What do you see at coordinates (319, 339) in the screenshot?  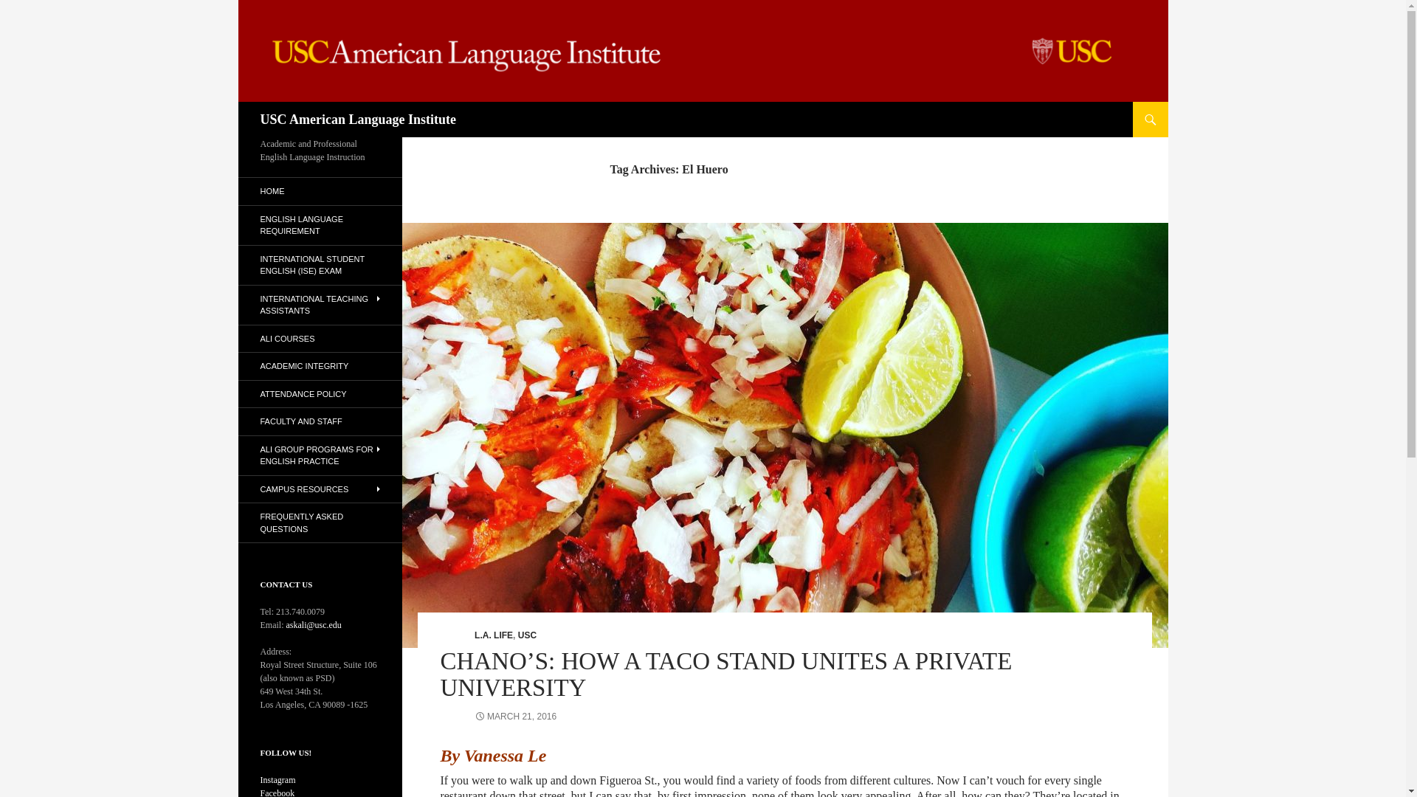 I see `ALI COURSES` at bounding box center [319, 339].